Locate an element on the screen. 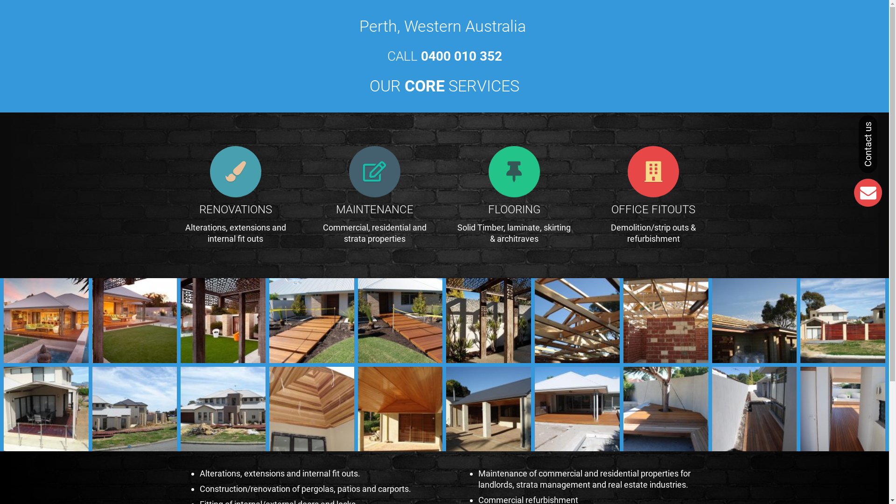 The height and width of the screenshot is (504, 896). Jasmin Carpentry 5 is located at coordinates (666, 409).